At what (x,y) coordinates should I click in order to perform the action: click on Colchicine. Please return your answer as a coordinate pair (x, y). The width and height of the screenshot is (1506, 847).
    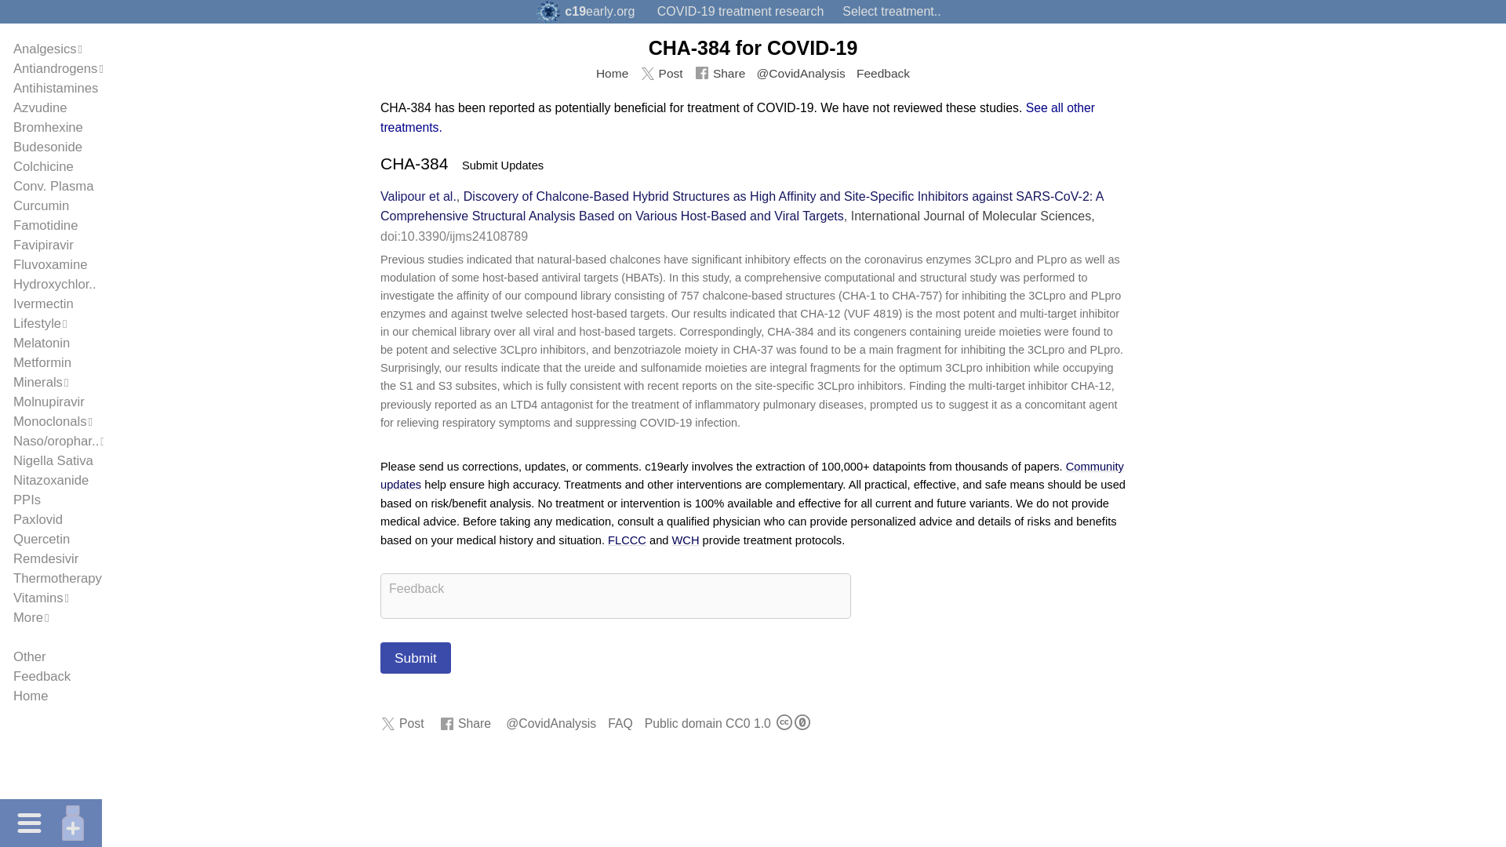
    Looking at the image, I should click on (44, 166).